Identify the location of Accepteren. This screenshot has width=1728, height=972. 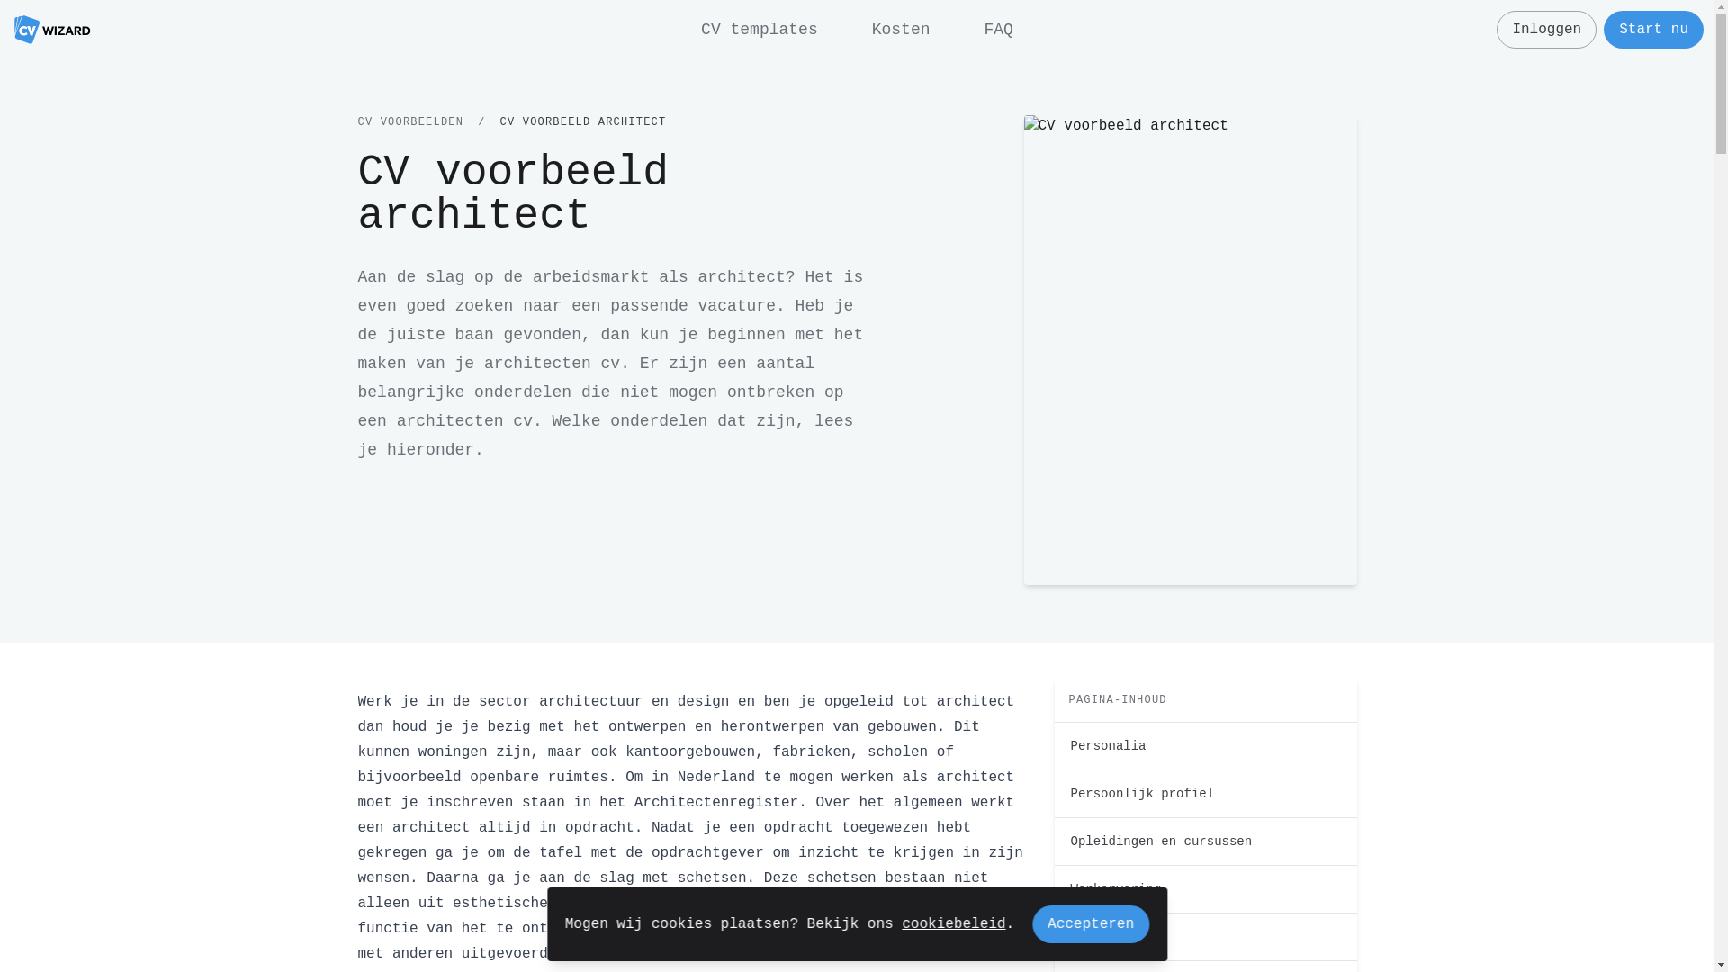
(1091, 924).